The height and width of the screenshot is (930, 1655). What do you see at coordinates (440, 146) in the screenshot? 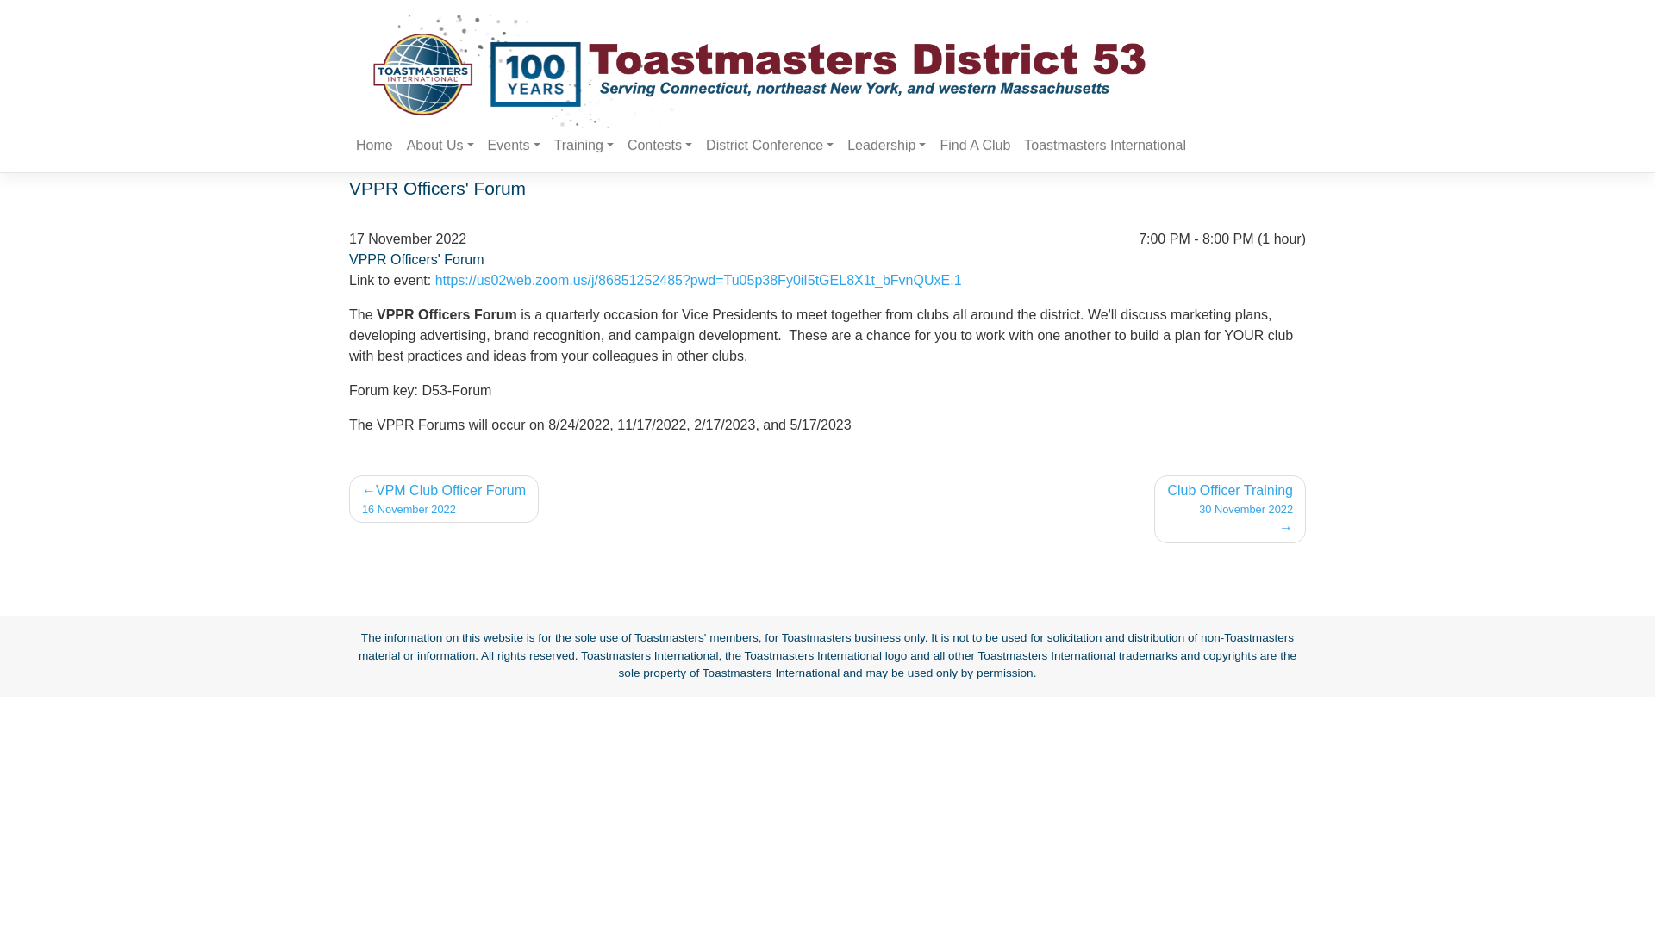
I see `About Us` at bounding box center [440, 146].